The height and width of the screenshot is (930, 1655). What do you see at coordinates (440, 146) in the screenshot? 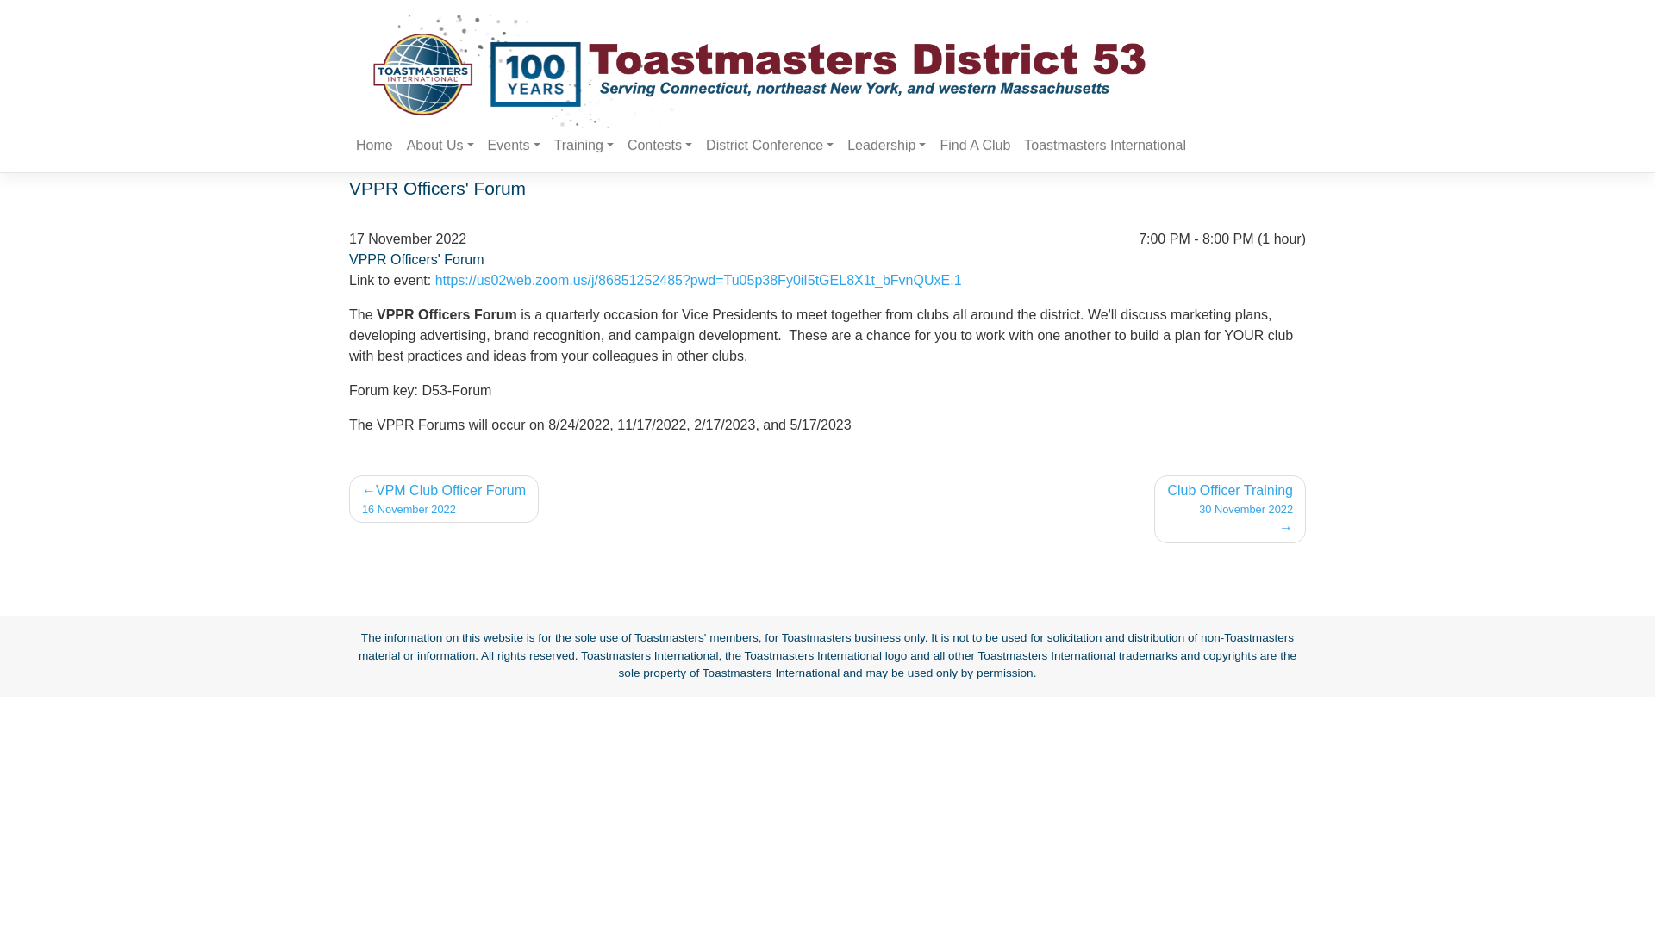
I see `About Us` at bounding box center [440, 146].